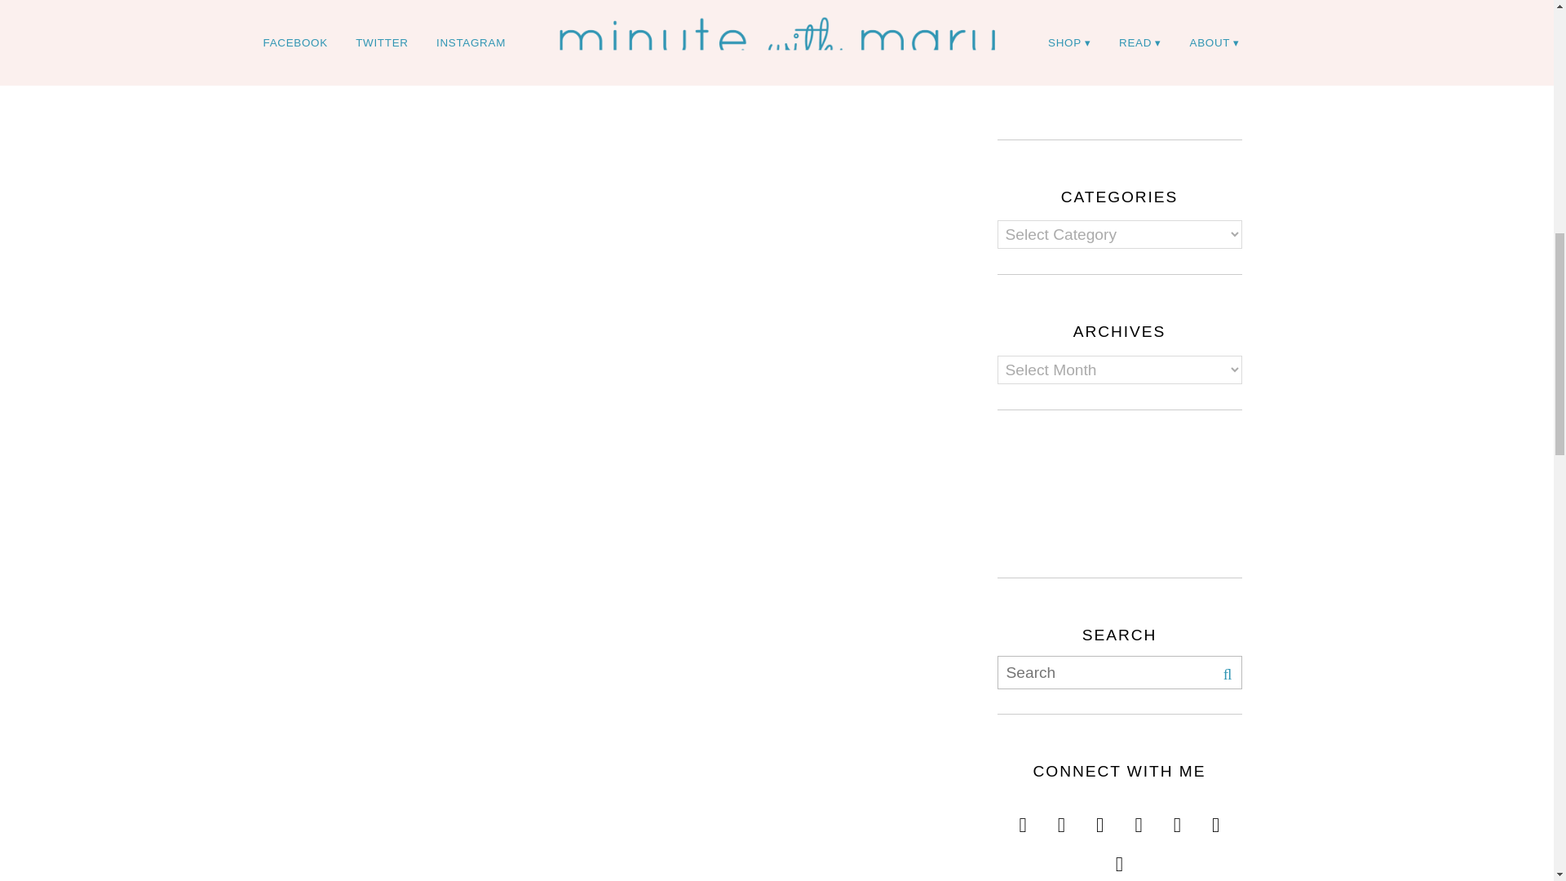 This screenshot has height=881, width=1566. Describe the element at coordinates (1215, 817) in the screenshot. I see `LinkedIn` at that location.